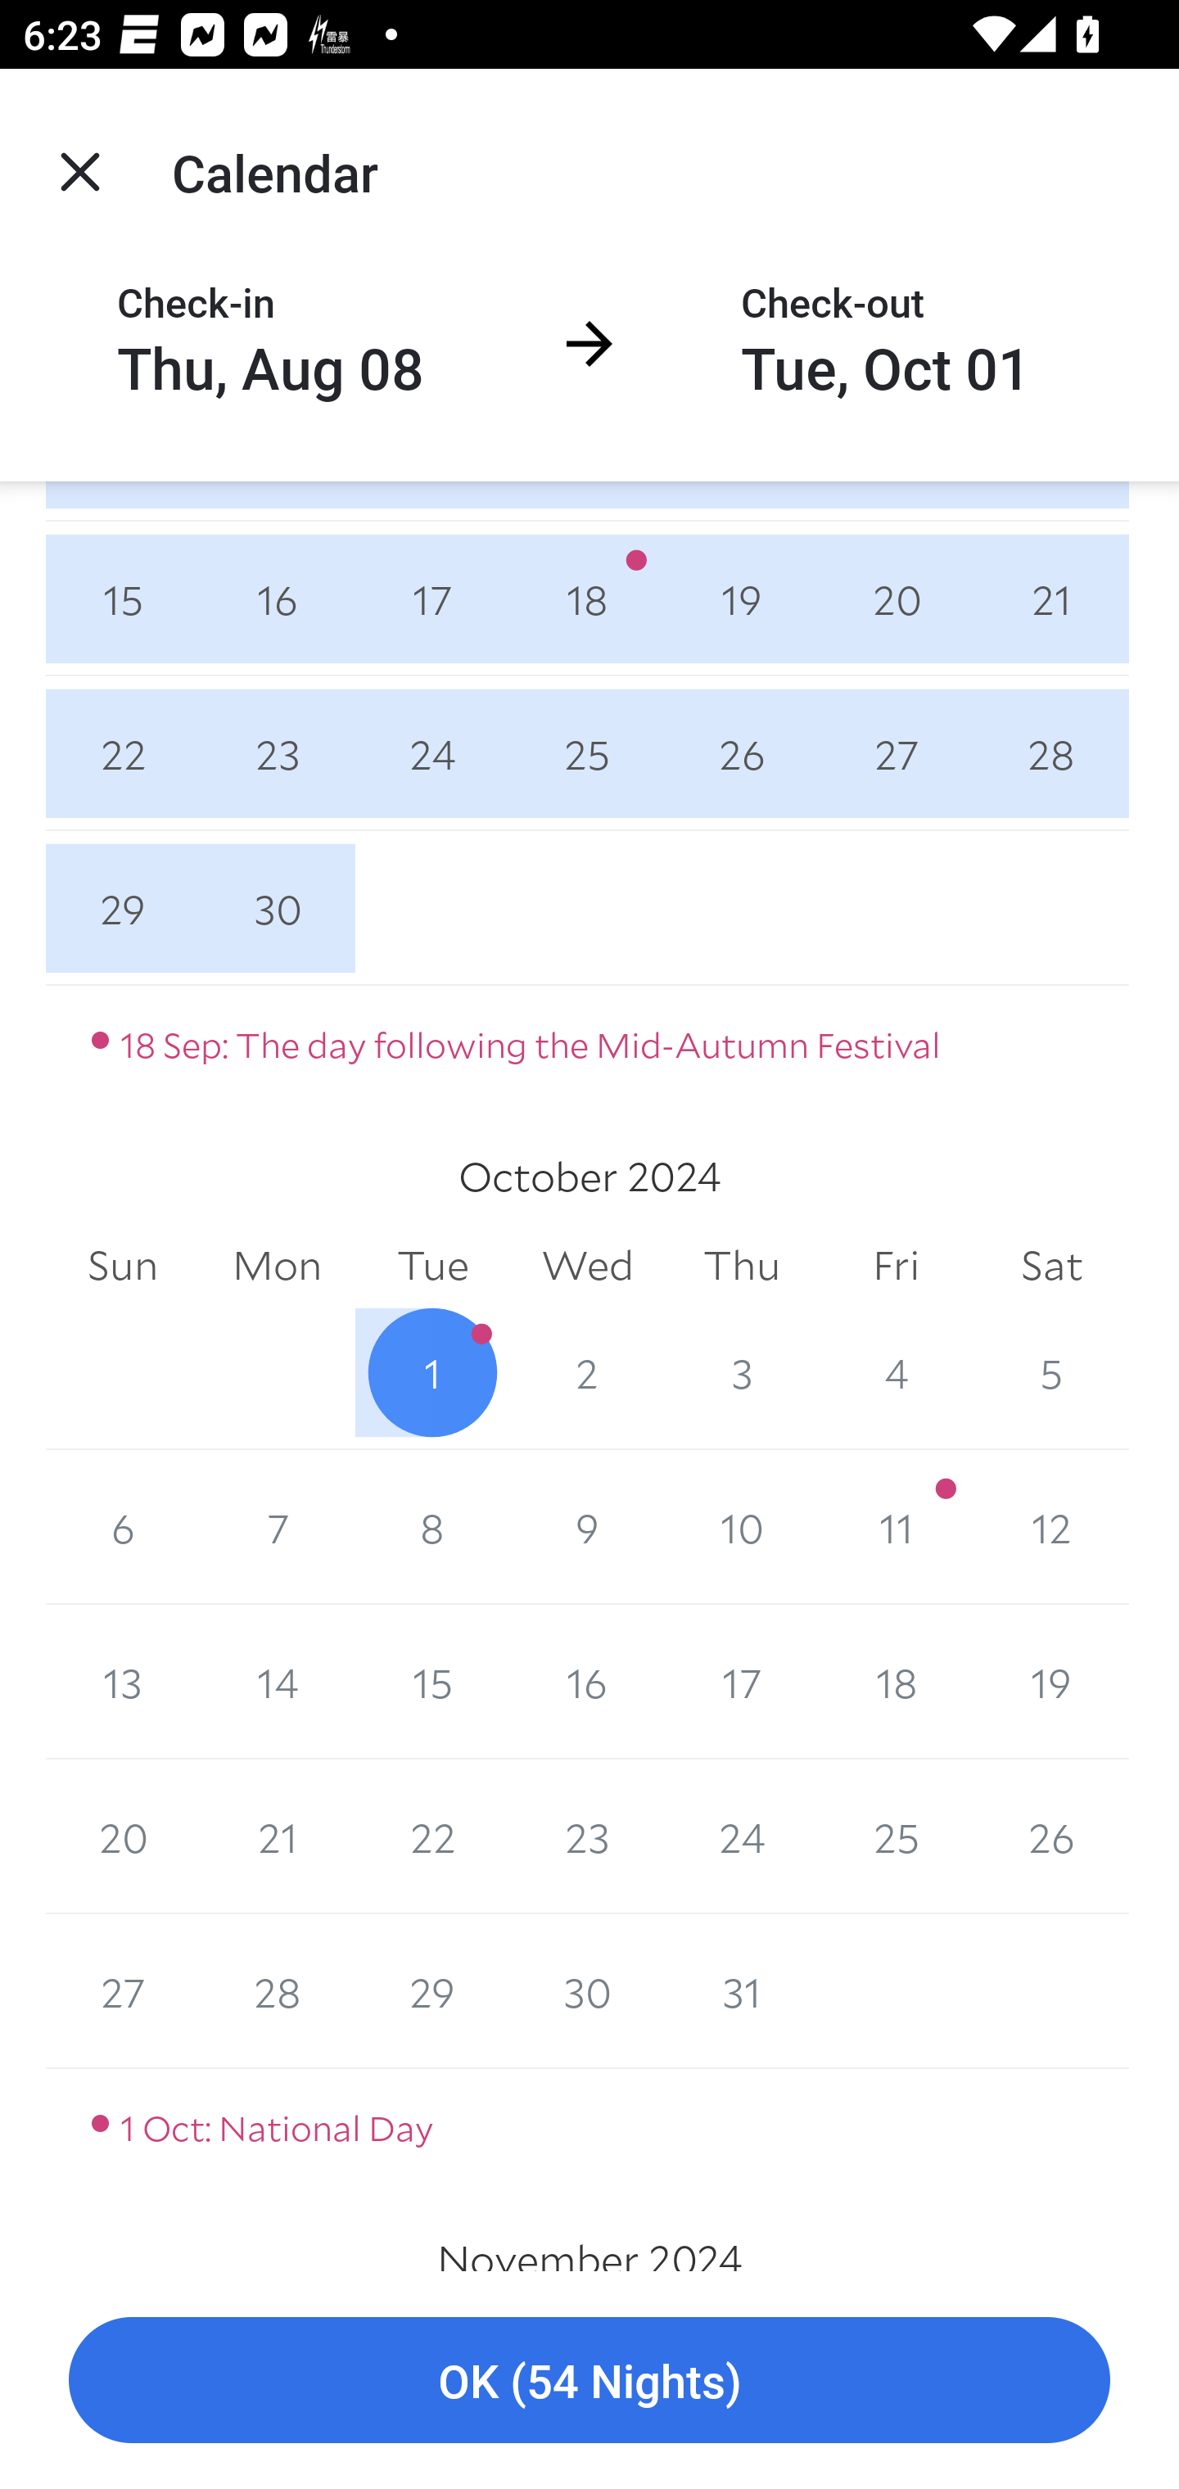  I want to click on Wed, so click(588, 1265).